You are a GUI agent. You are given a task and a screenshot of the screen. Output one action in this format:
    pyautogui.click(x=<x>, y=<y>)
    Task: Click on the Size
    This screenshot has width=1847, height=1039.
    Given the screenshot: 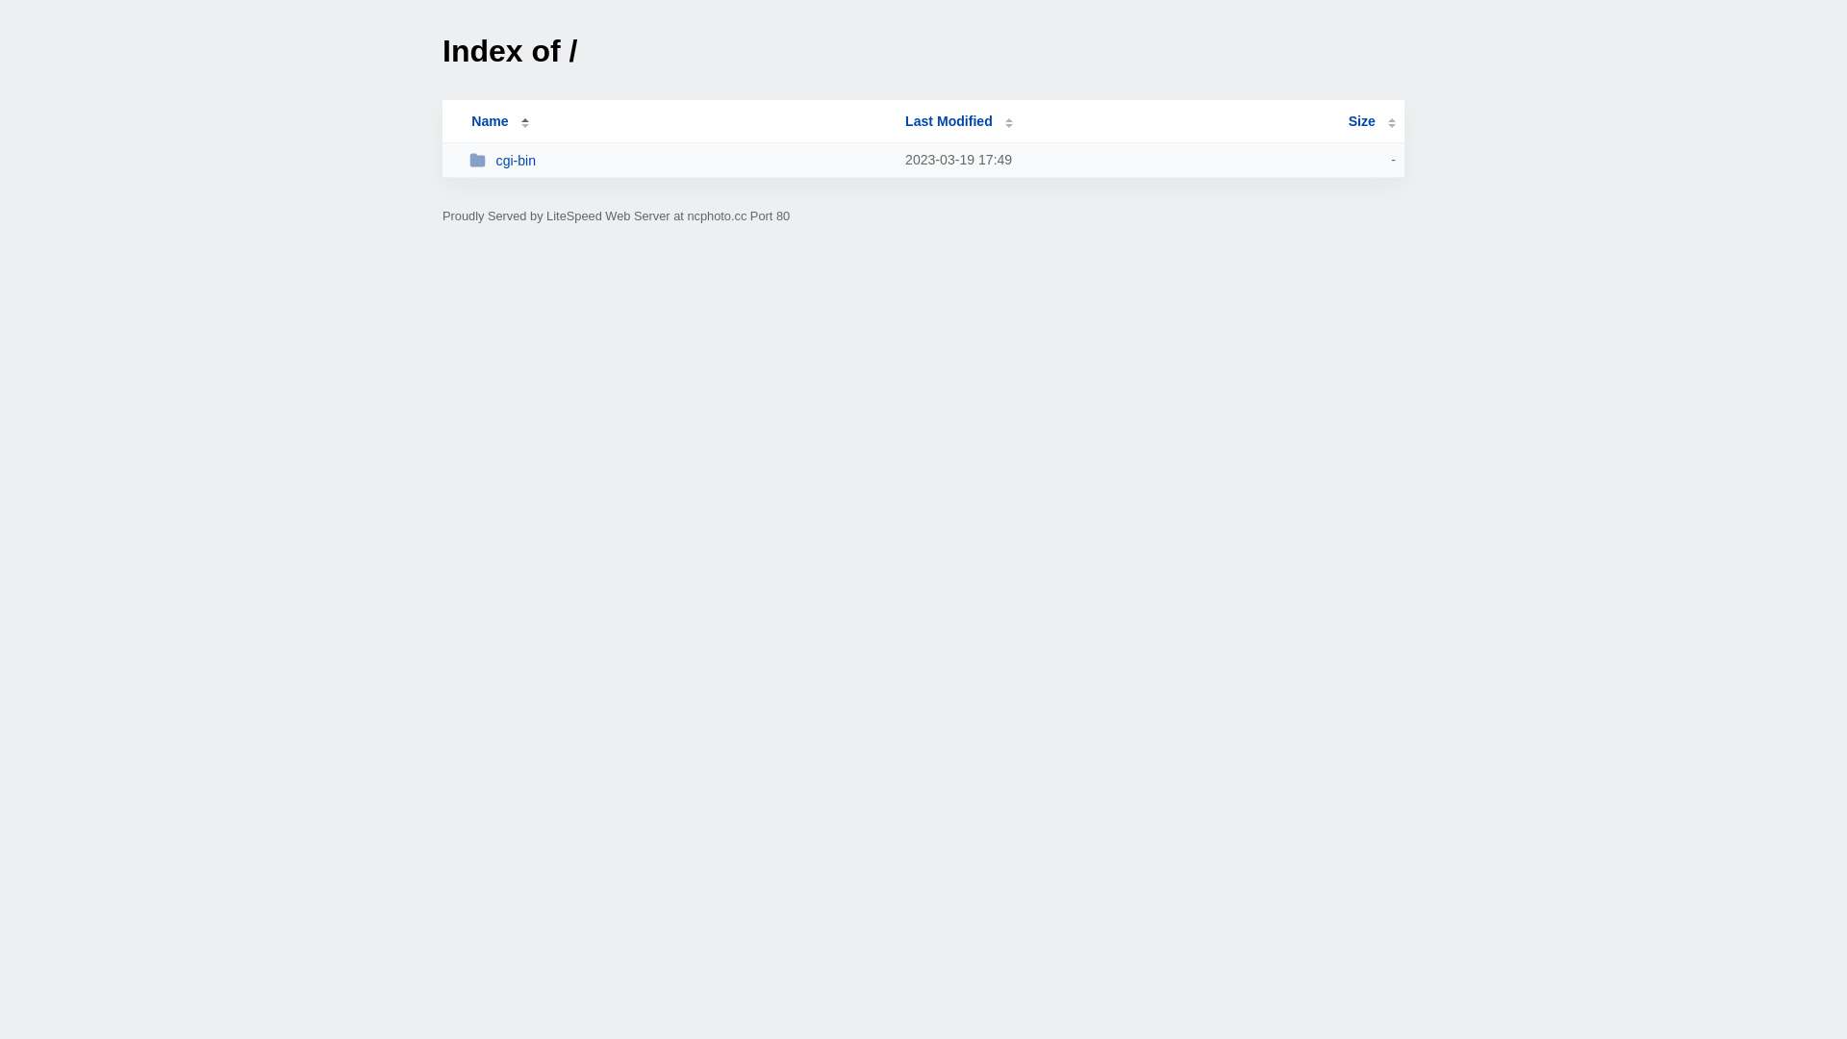 What is the action you would take?
    pyautogui.click(x=1372, y=121)
    